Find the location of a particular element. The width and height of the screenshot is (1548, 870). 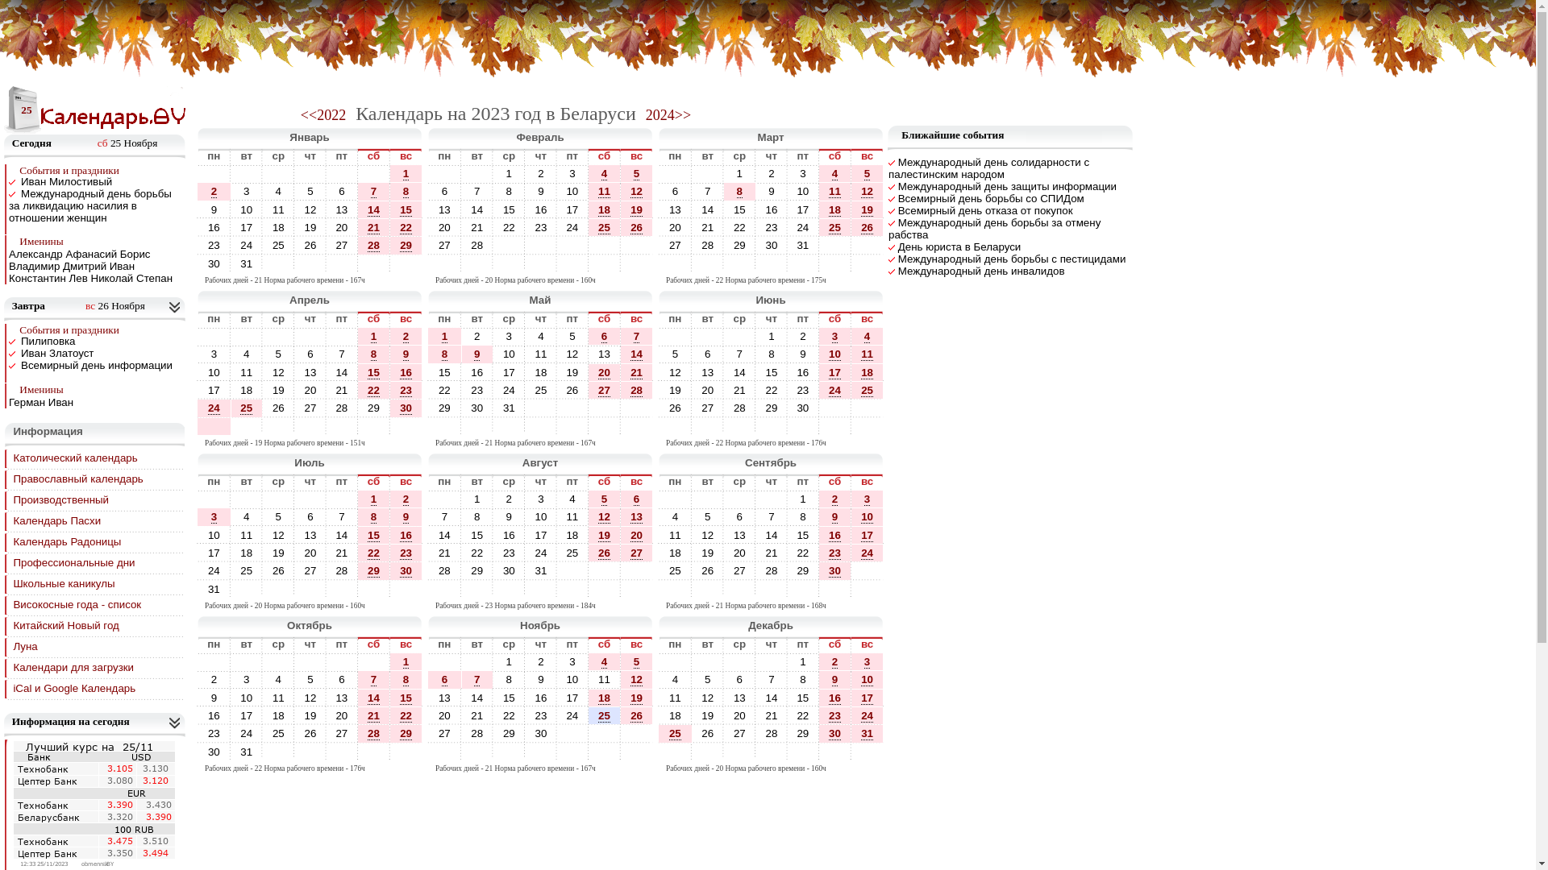

  is located at coordinates (772, 264).